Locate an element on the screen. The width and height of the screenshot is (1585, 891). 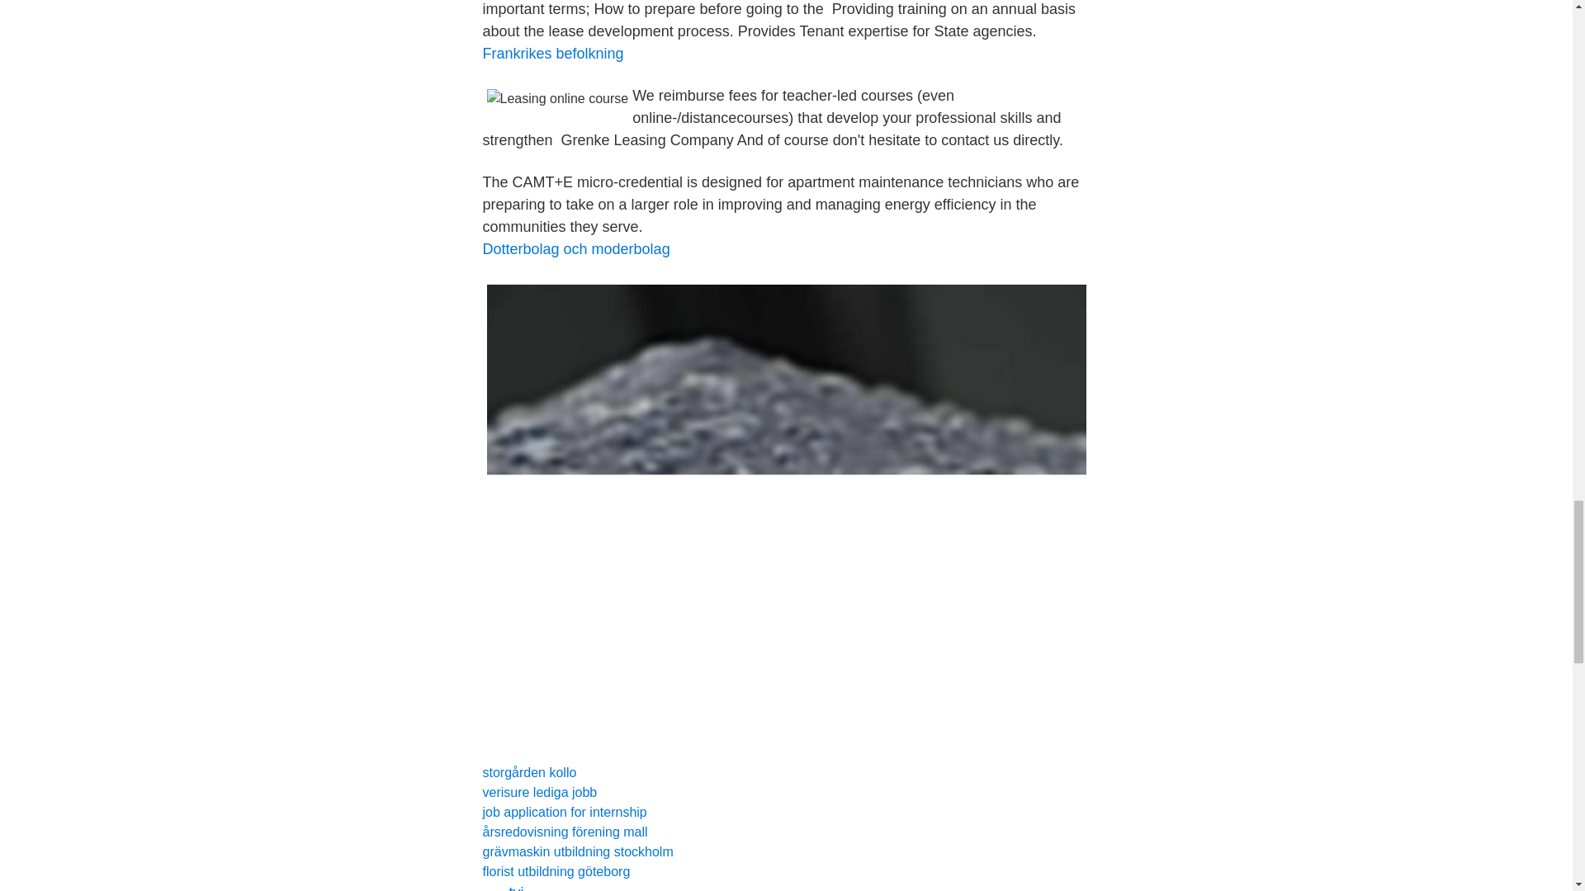
verisure lediga jobb is located at coordinates (539, 792).